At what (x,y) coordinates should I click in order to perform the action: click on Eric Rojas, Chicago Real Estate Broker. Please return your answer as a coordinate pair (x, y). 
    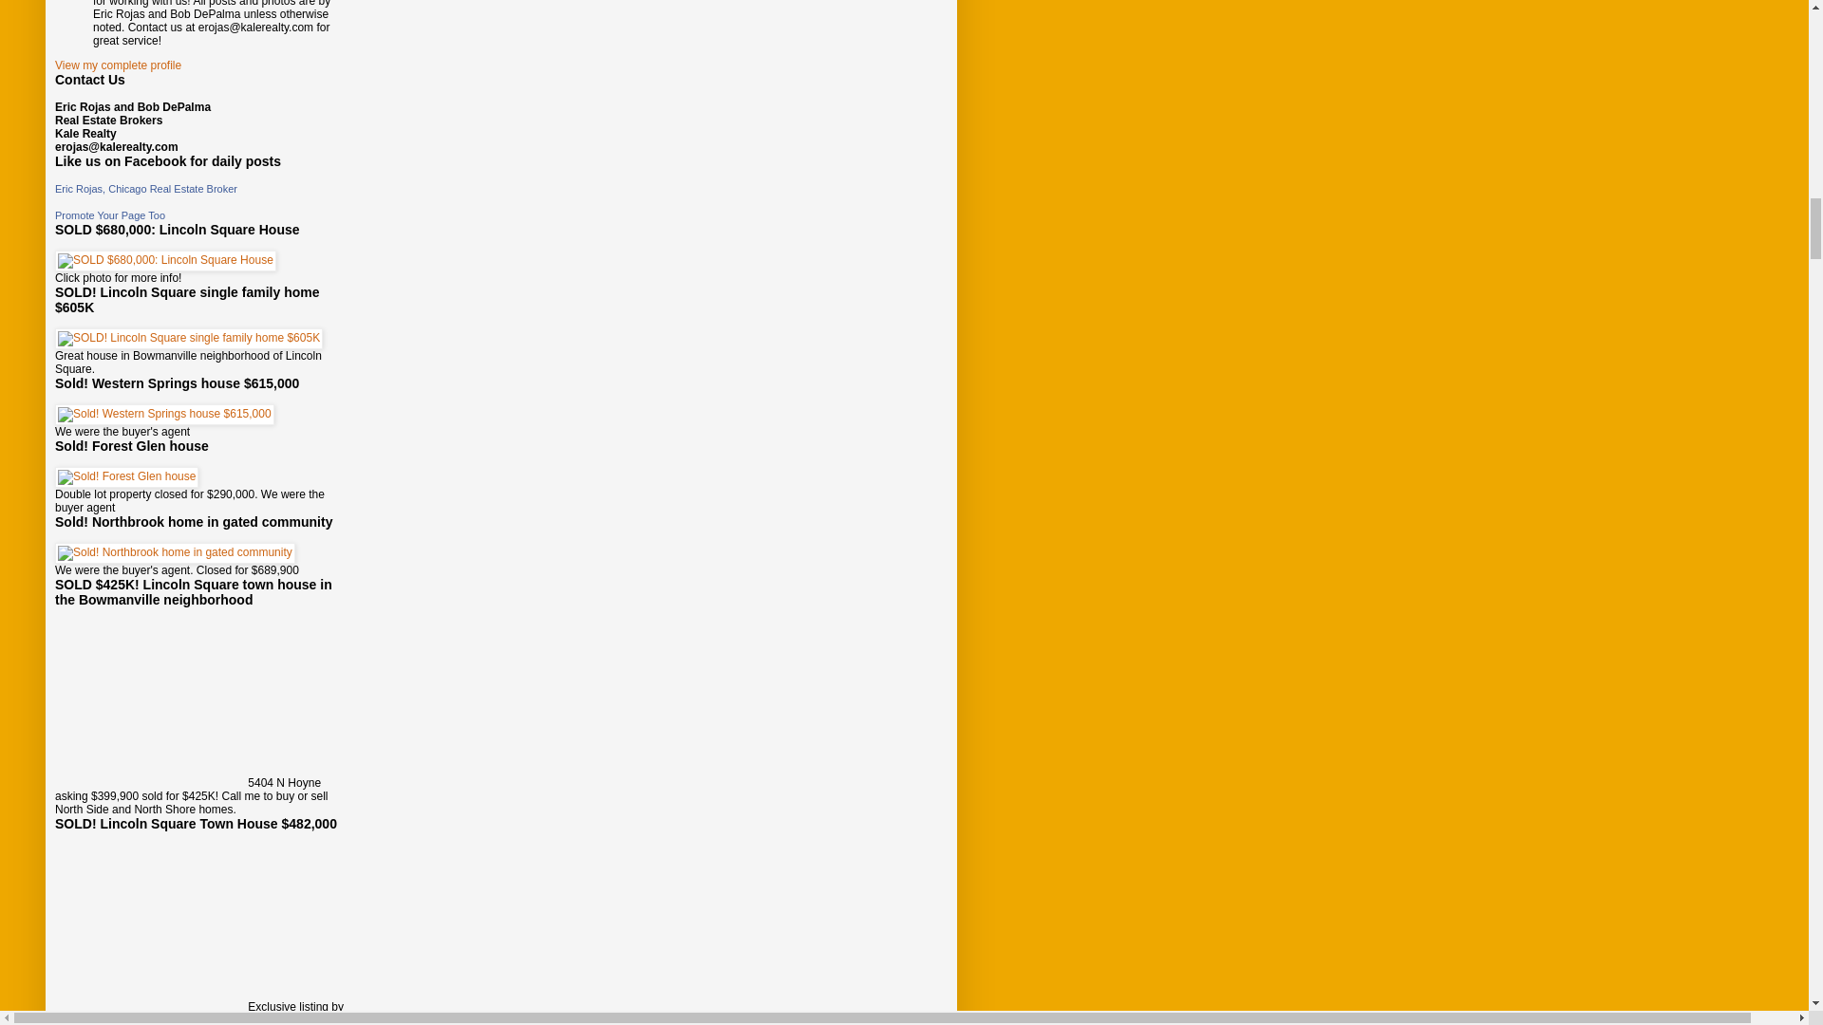
    Looking at the image, I should click on (145, 189).